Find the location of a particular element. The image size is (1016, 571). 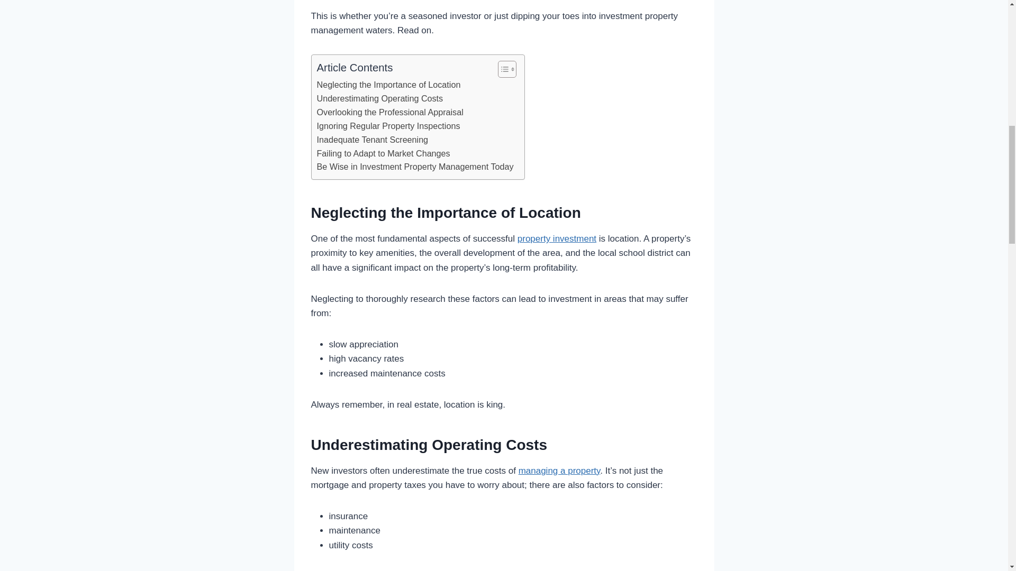

Inadequate Tenant Screening is located at coordinates (371, 140).